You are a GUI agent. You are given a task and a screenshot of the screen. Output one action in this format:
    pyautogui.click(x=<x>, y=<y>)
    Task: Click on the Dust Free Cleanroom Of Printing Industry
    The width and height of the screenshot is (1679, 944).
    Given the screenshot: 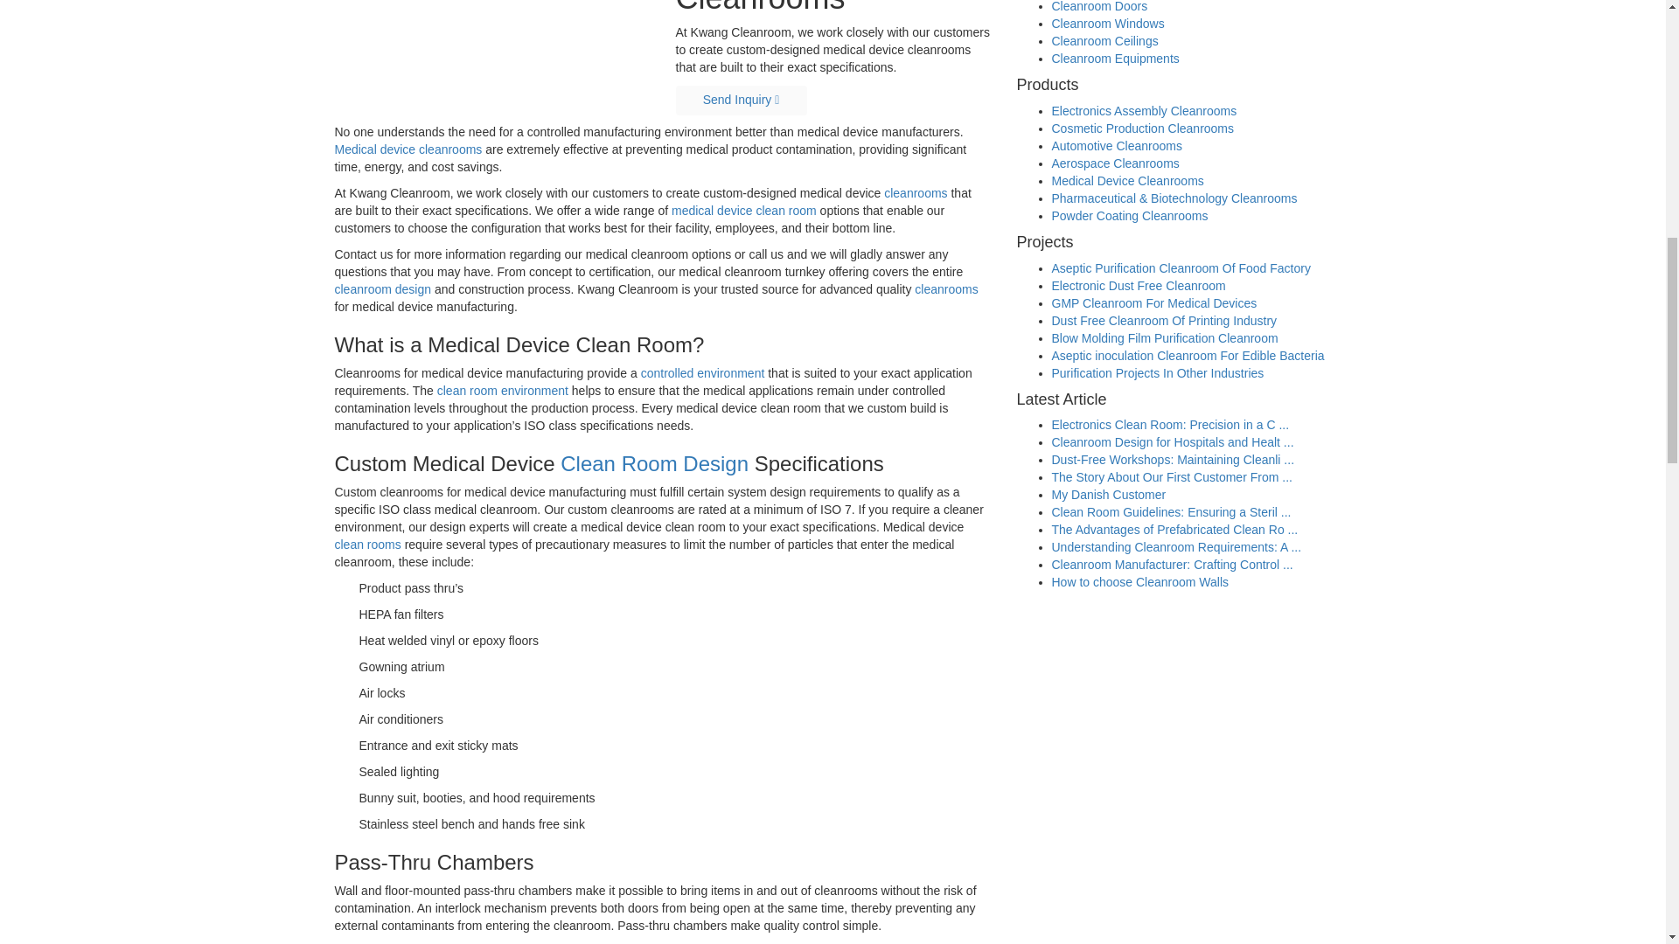 What is the action you would take?
    pyautogui.click(x=1163, y=320)
    